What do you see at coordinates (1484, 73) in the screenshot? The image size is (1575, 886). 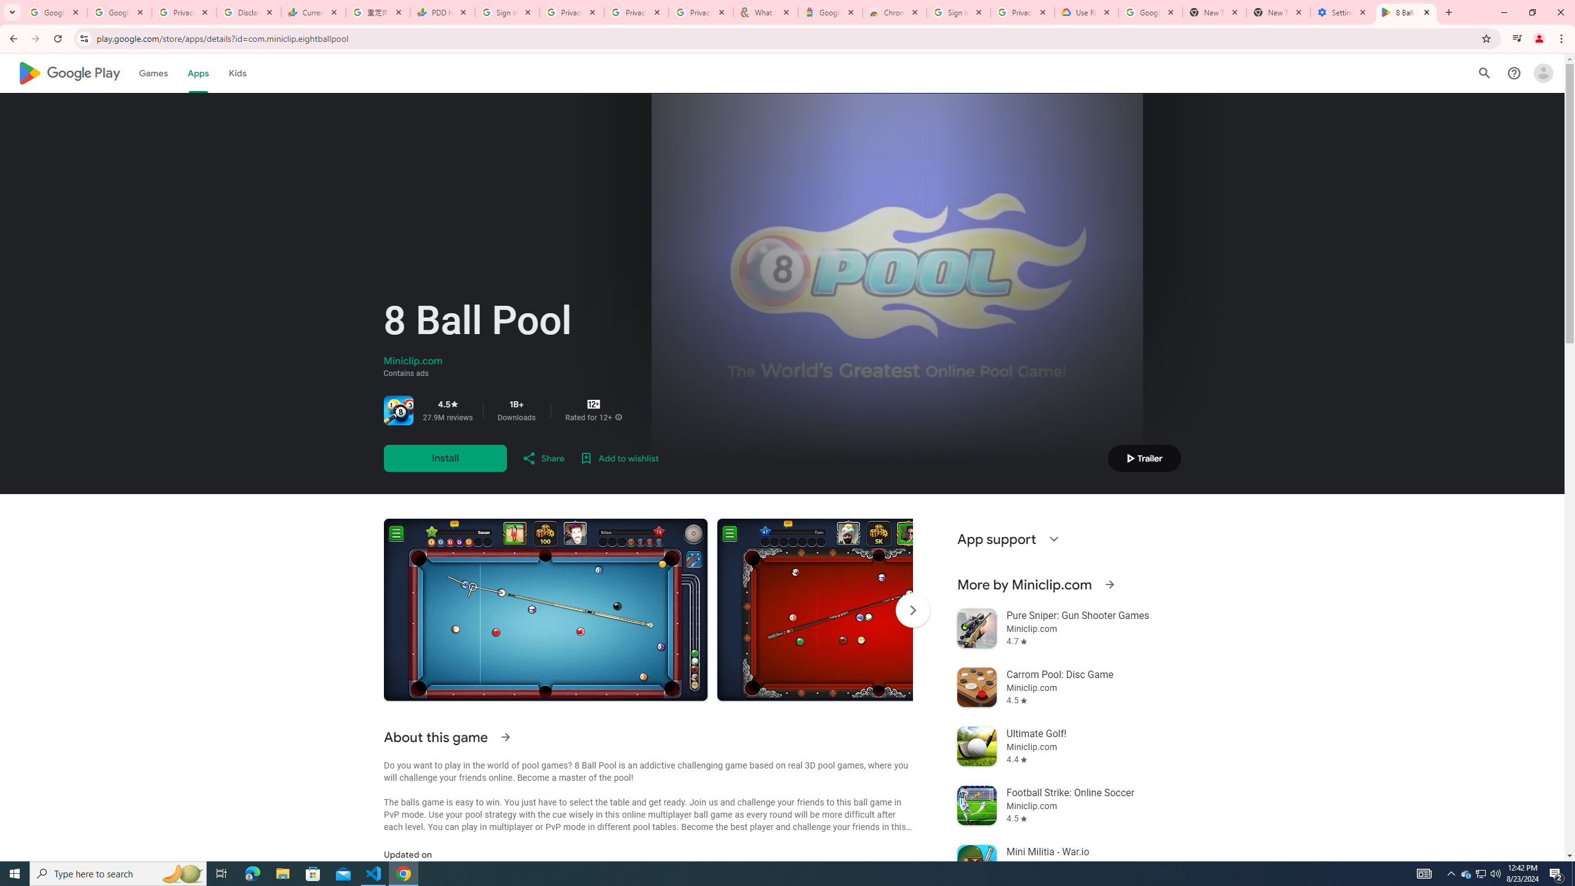 I see `Search` at bounding box center [1484, 73].